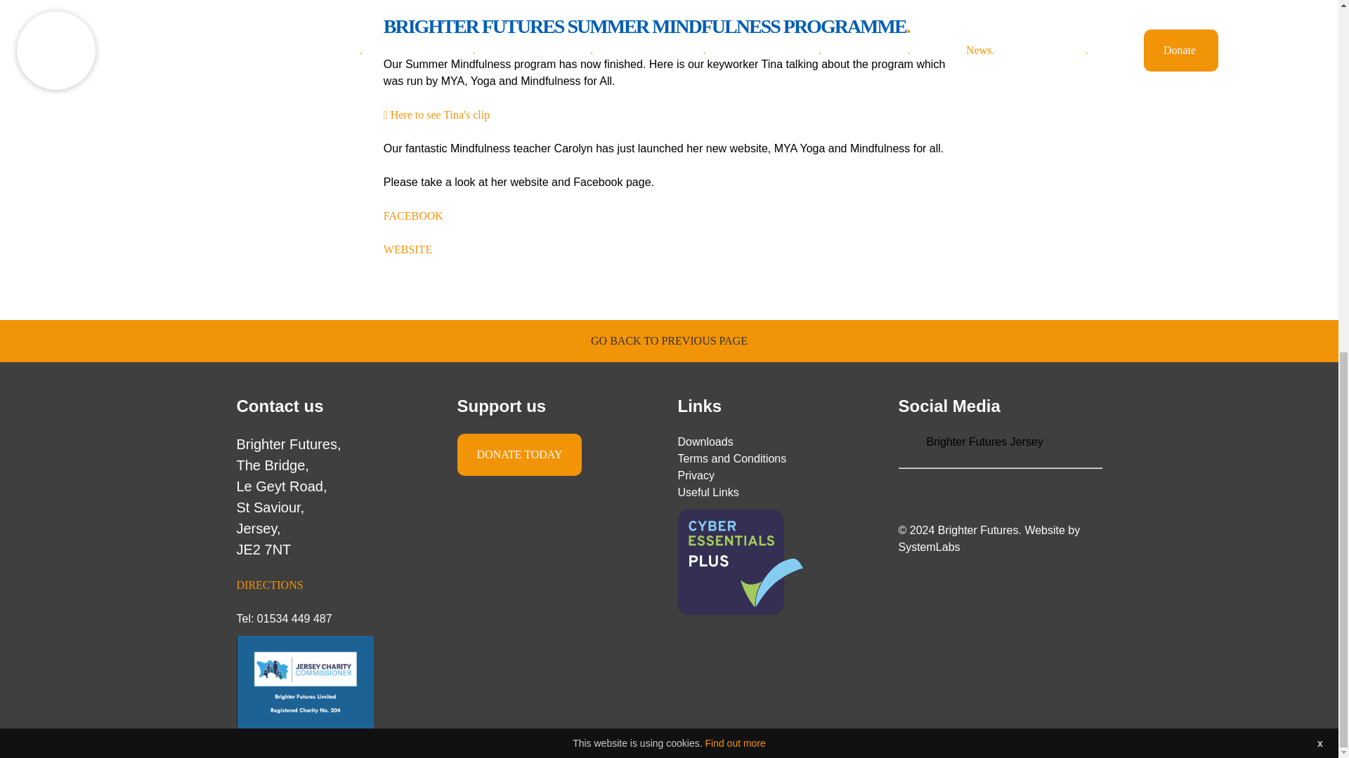  I want to click on Downloads, so click(704, 442).